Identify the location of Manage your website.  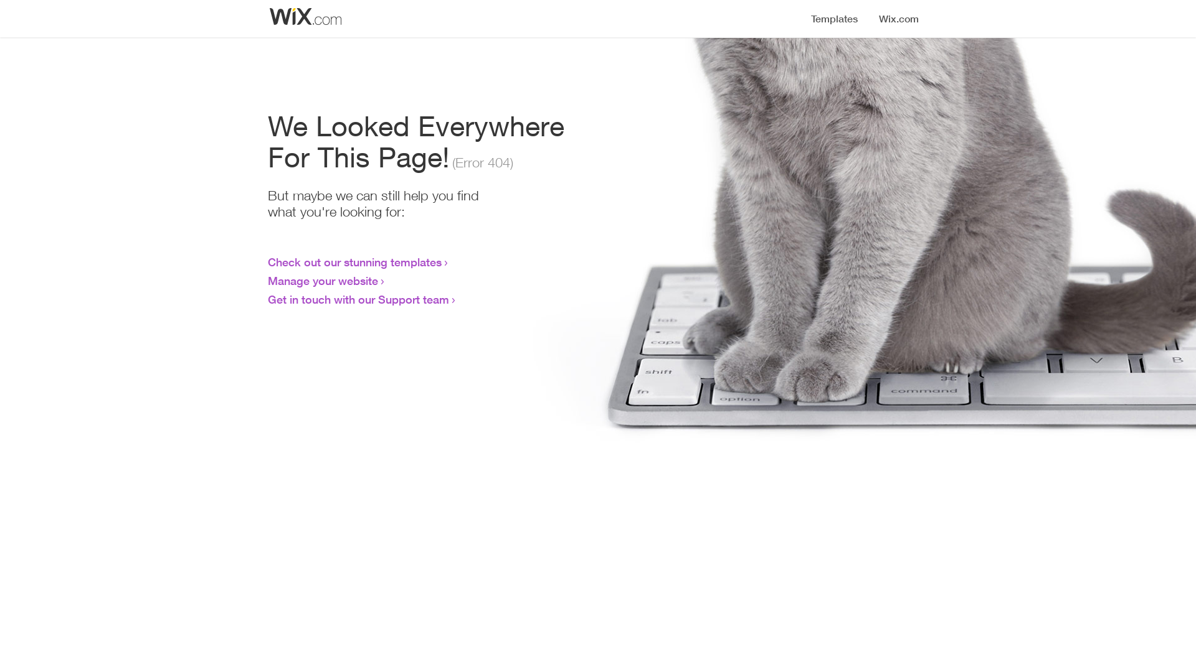
(323, 281).